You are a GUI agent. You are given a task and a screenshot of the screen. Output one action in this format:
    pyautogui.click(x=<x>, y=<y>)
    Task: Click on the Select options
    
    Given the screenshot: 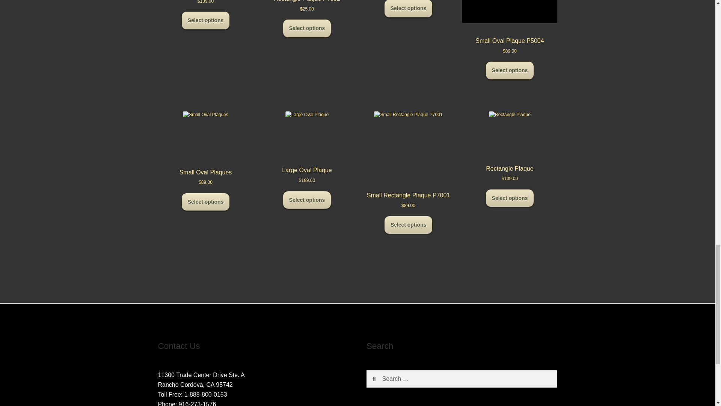 What is the action you would take?
    pyautogui.click(x=408, y=9)
    